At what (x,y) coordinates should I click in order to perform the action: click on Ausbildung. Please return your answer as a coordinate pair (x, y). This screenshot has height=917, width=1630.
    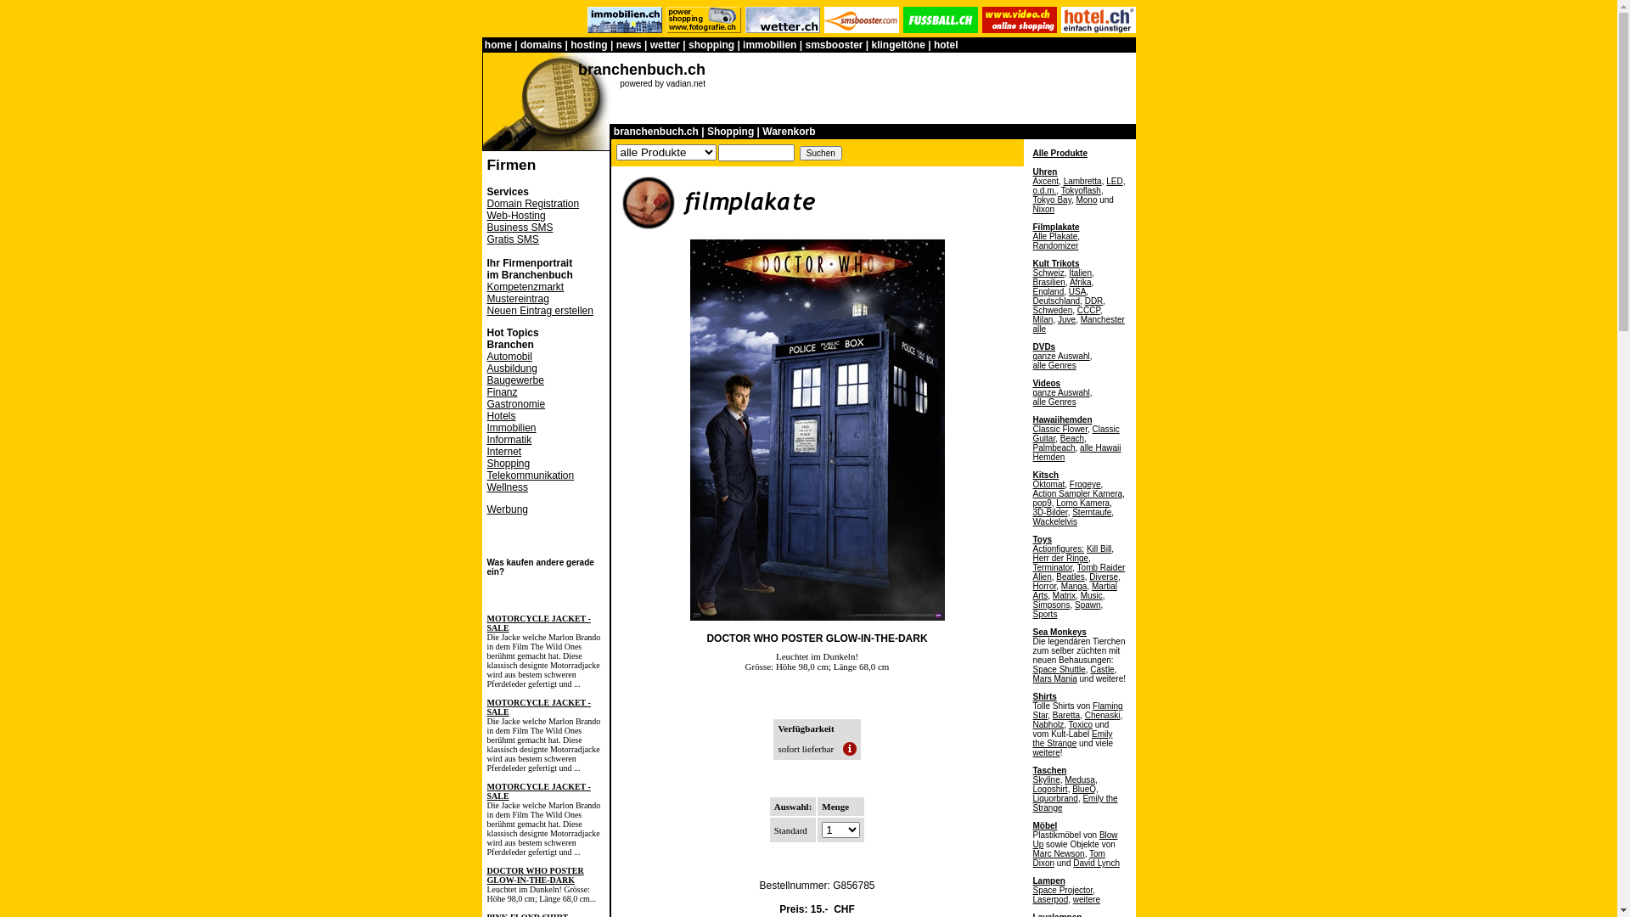
    Looking at the image, I should click on (513, 368).